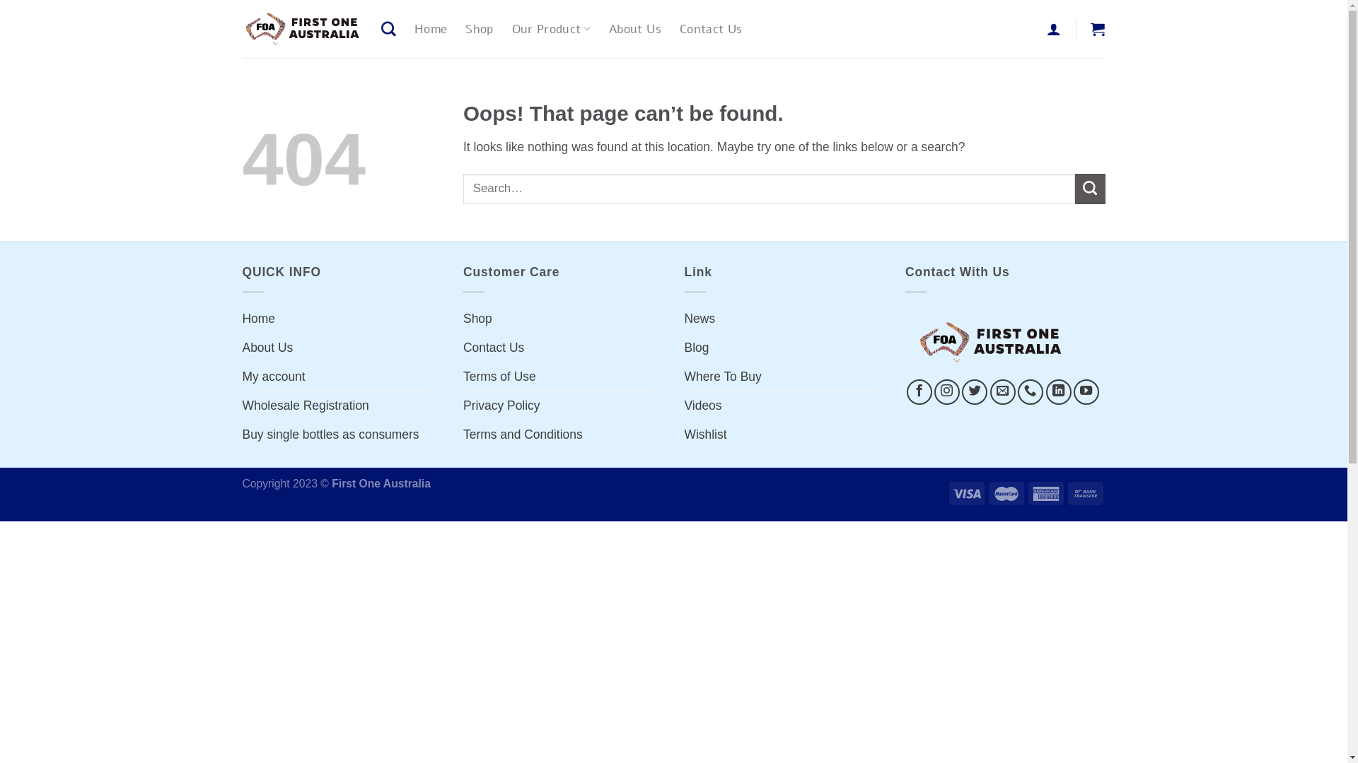 This screenshot has height=763, width=1358. What do you see at coordinates (273, 377) in the screenshot?
I see `My account` at bounding box center [273, 377].